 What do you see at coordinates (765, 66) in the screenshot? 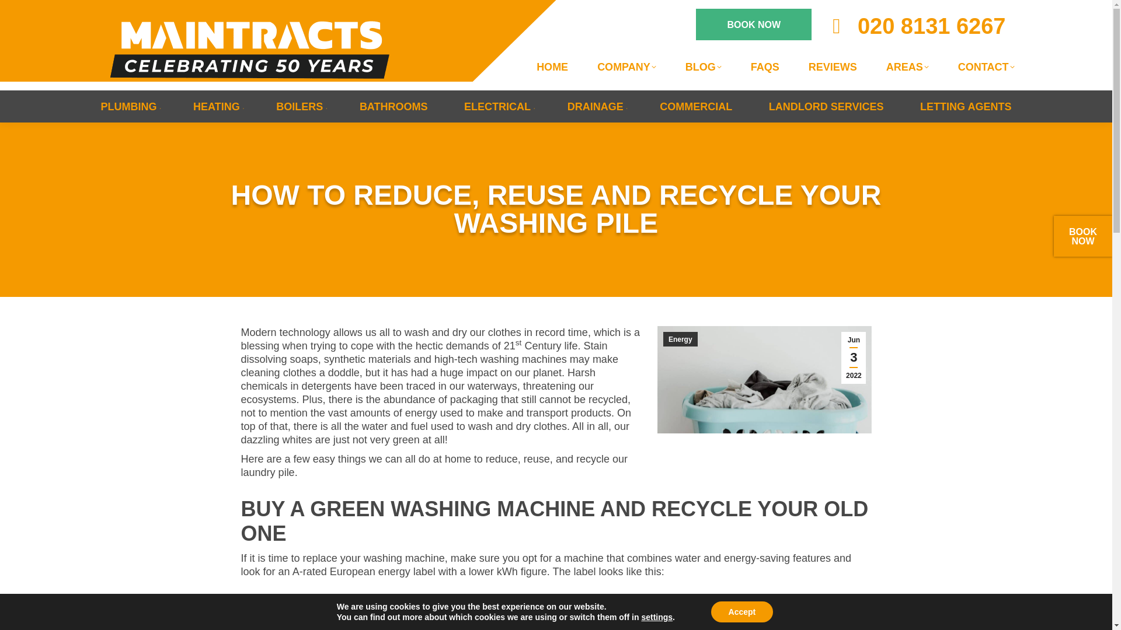
I see `FAQS` at bounding box center [765, 66].